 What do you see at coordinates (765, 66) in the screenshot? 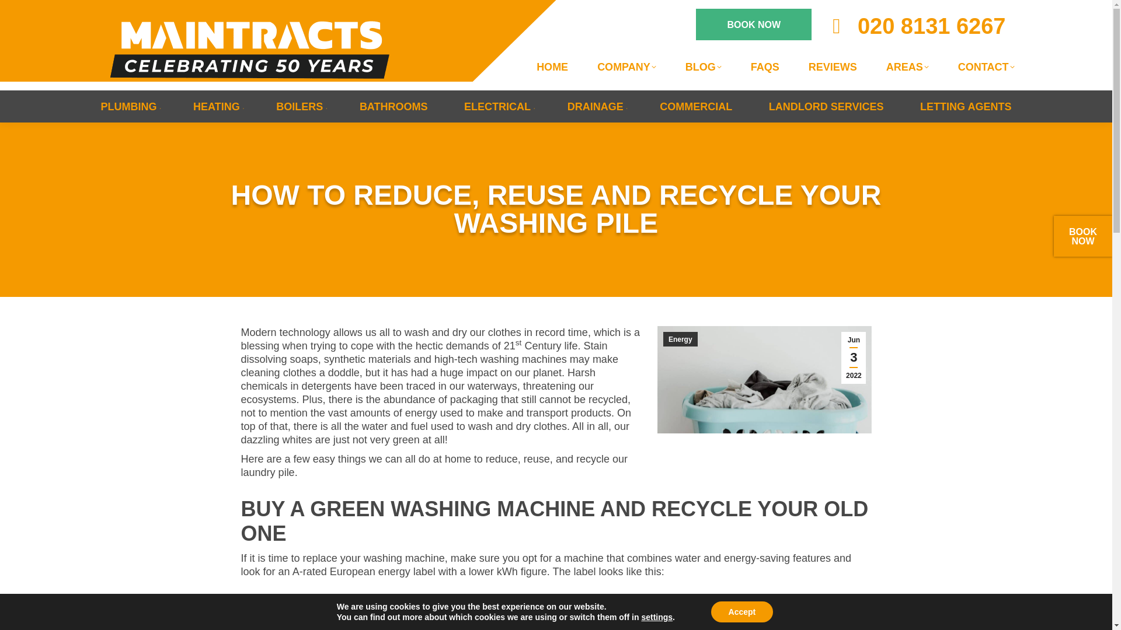
I see `FAQS` at bounding box center [765, 66].